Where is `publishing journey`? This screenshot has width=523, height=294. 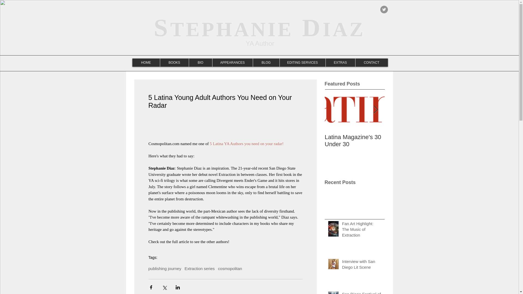
publishing journey is located at coordinates (165, 268).